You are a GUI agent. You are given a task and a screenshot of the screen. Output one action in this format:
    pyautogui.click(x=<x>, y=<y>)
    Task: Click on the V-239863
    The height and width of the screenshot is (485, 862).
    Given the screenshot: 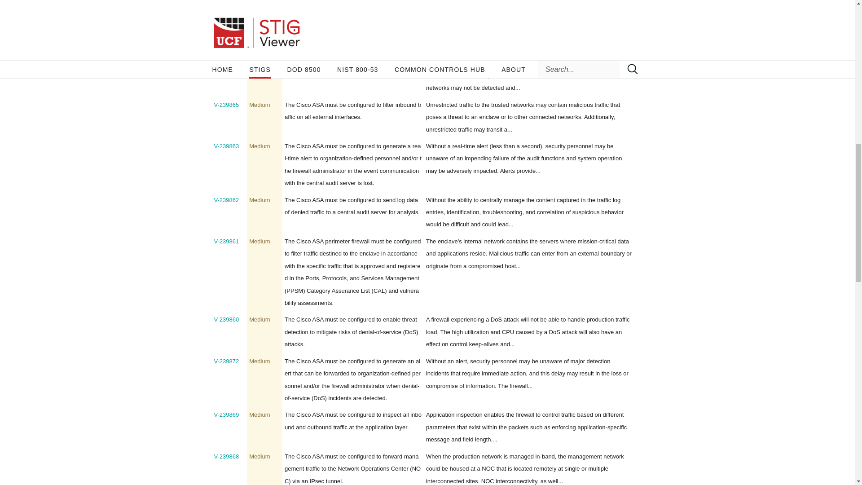 What is the action you would take?
    pyautogui.click(x=226, y=145)
    